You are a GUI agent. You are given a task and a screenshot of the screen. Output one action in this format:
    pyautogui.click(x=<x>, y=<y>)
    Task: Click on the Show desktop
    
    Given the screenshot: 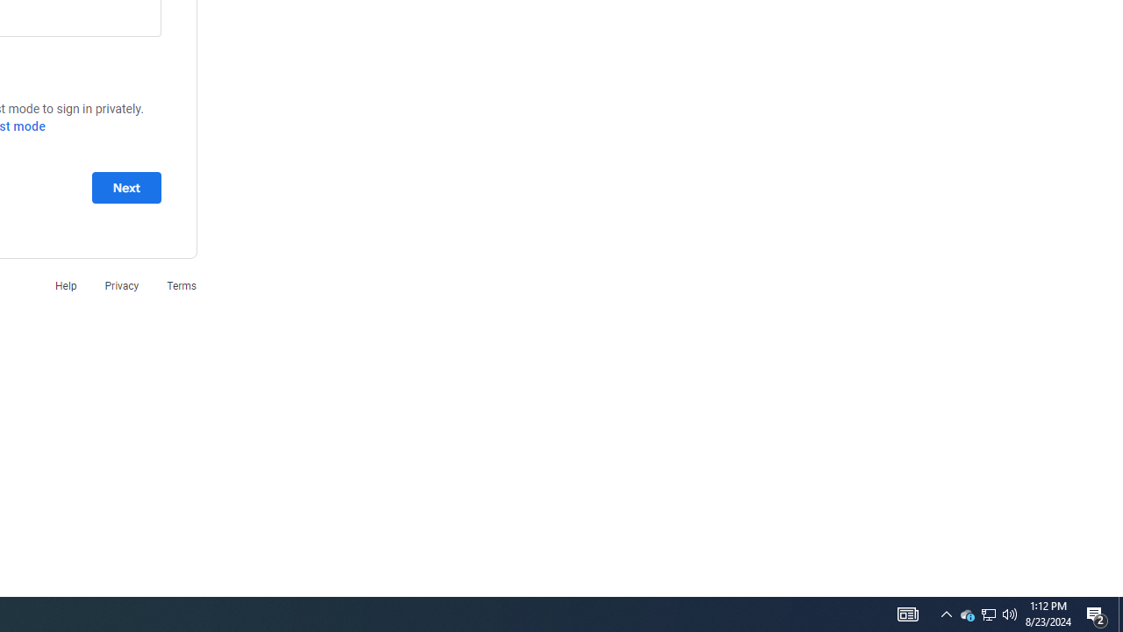 What is the action you would take?
    pyautogui.click(x=1120, y=614)
    